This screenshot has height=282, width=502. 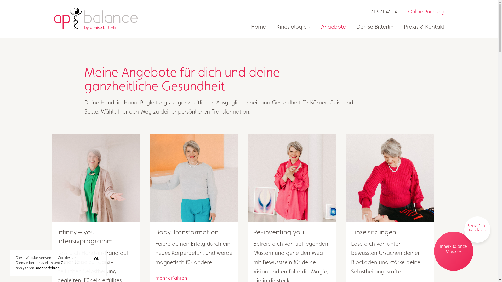 What do you see at coordinates (328, 27) in the screenshot?
I see `Angebote` at bounding box center [328, 27].